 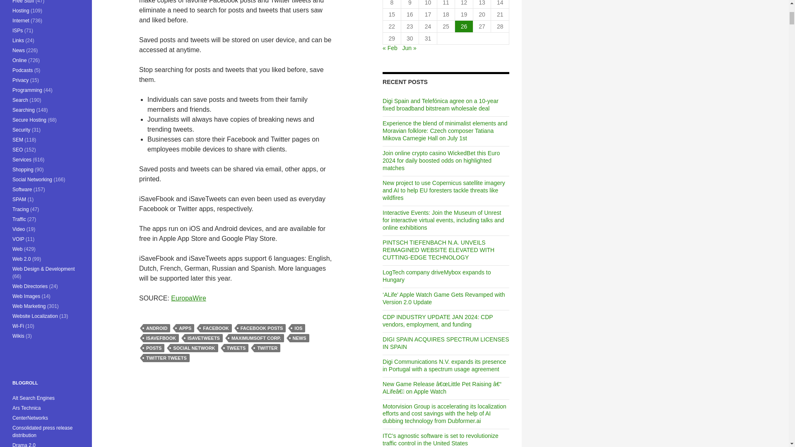 I want to click on FACEBOOK POSTS, so click(x=262, y=328).